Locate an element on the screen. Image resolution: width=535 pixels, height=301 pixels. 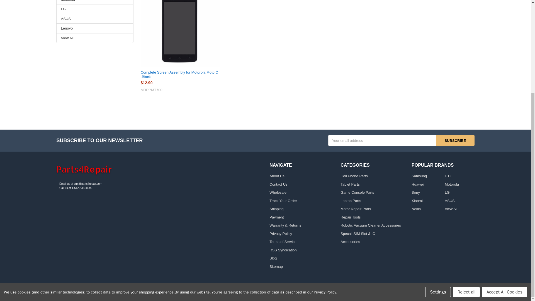
Subscribe is located at coordinates (455, 140).